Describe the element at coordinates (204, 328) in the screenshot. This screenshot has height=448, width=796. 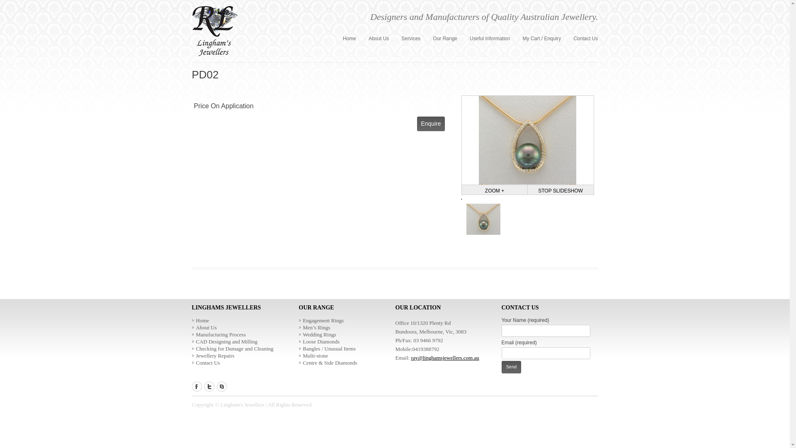
I see `About Us` at that location.